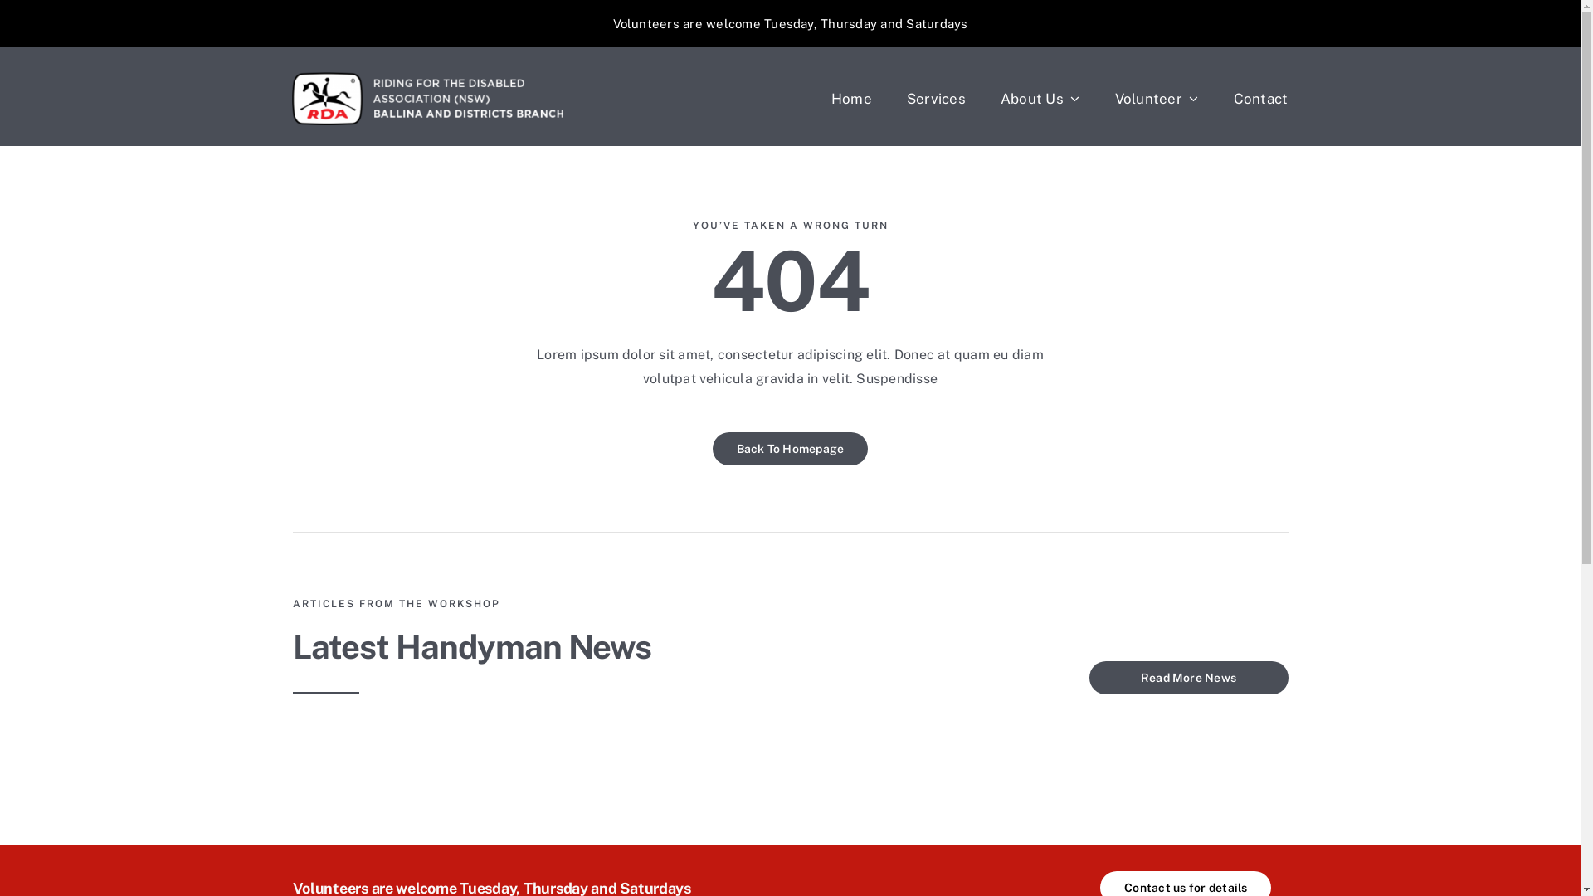 Image resolution: width=1593 pixels, height=896 pixels. I want to click on Home, so click(851, 99).